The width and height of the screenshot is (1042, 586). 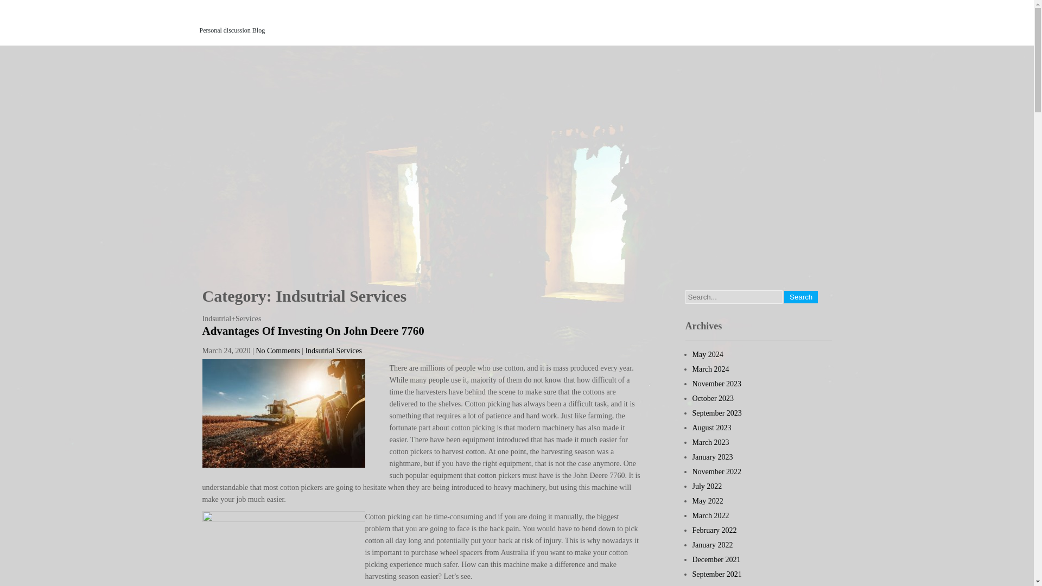 What do you see at coordinates (313, 331) in the screenshot?
I see `Advantages Of Investing On John Deere 7760` at bounding box center [313, 331].